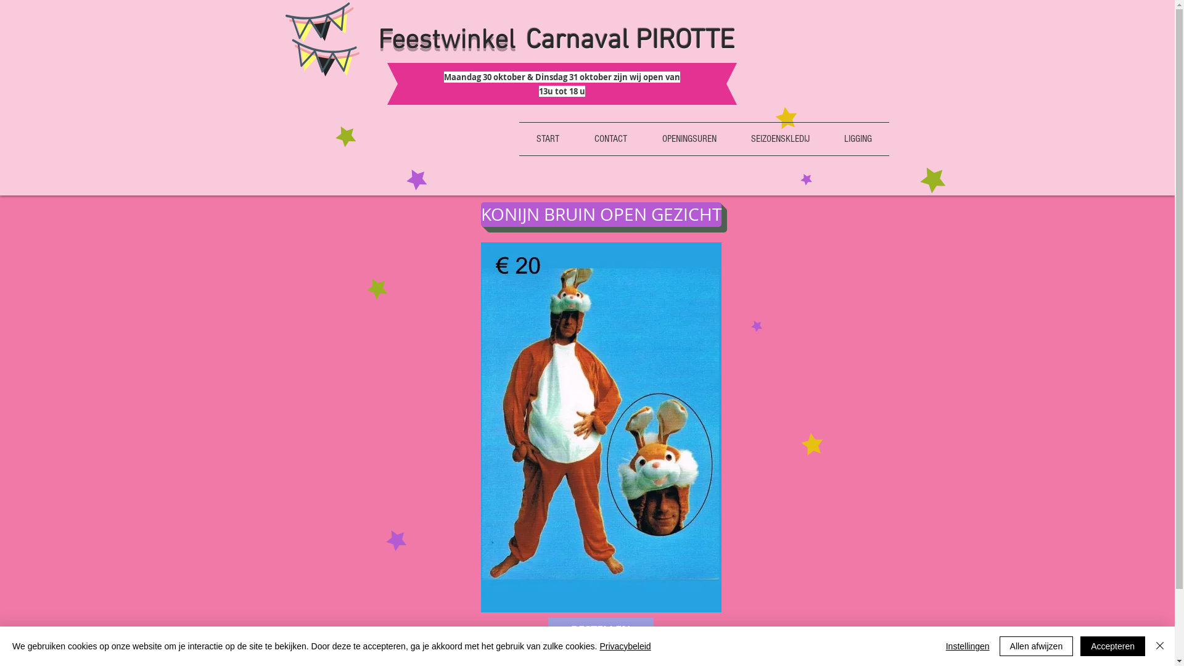  I want to click on CONTACT, so click(611, 139).